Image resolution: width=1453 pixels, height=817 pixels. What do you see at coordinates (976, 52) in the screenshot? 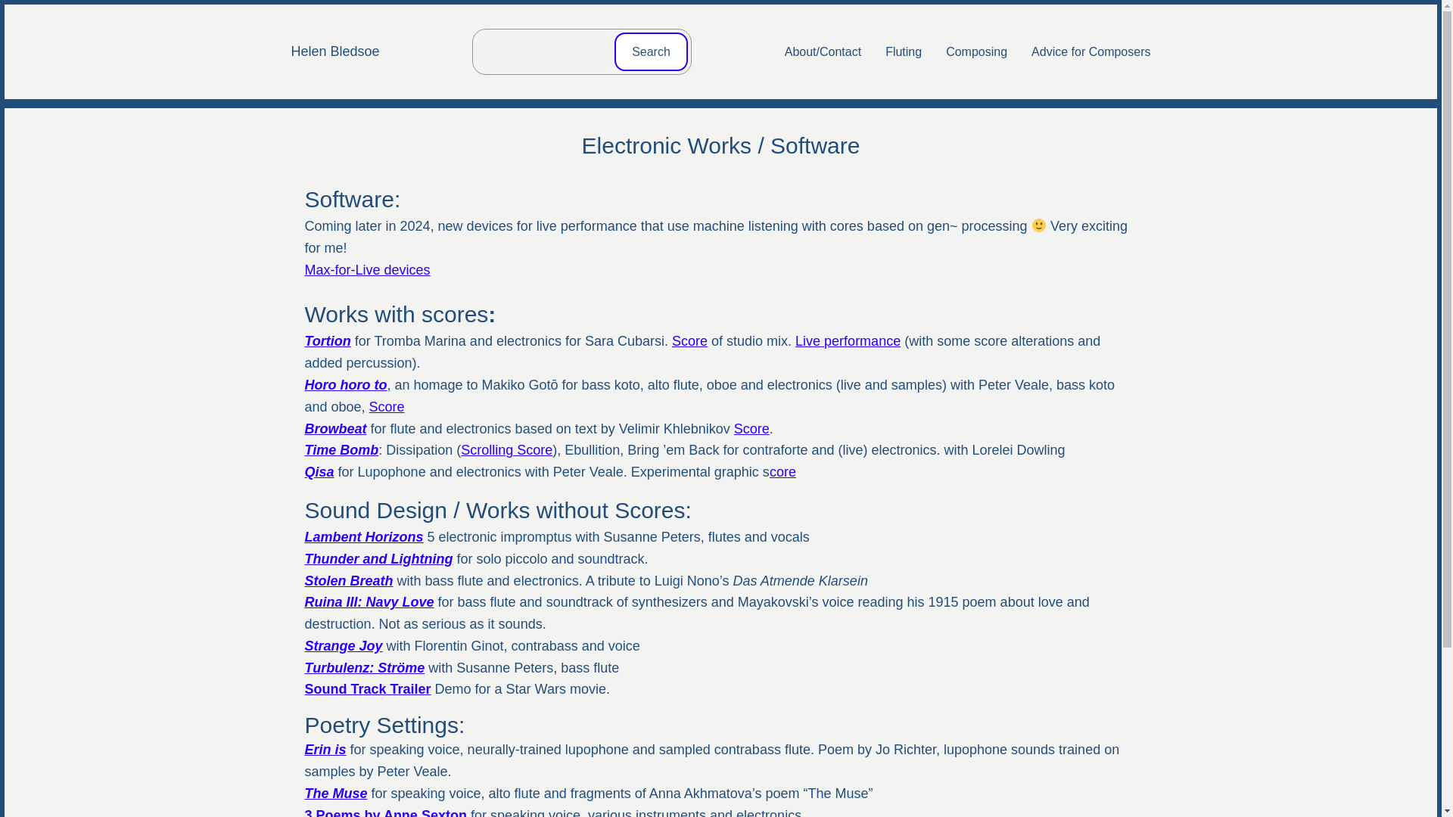
I see `Composing` at bounding box center [976, 52].